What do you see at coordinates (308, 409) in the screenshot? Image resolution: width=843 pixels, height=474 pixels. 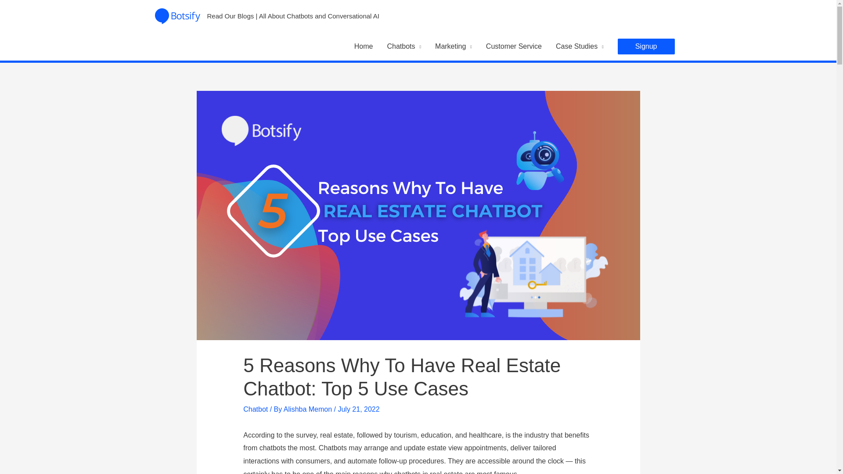 I see `View all posts by Alishba Memon` at bounding box center [308, 409].